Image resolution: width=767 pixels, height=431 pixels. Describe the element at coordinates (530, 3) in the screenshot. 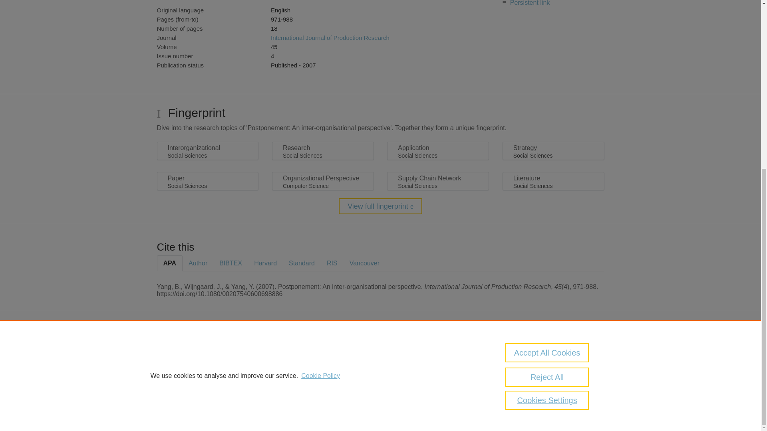

I see `Persistent link` at that location.